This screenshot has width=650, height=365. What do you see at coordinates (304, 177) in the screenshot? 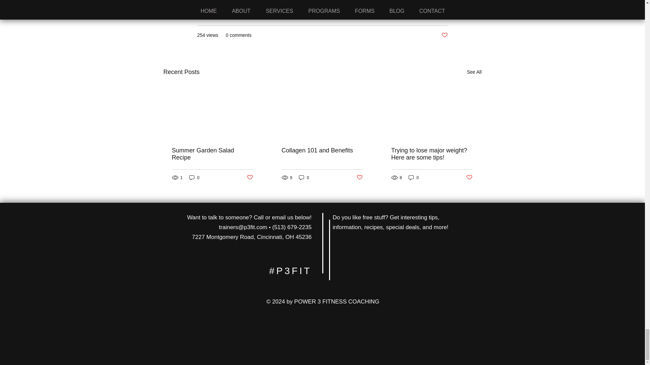
I see `0` at bounding box center [304, 177].